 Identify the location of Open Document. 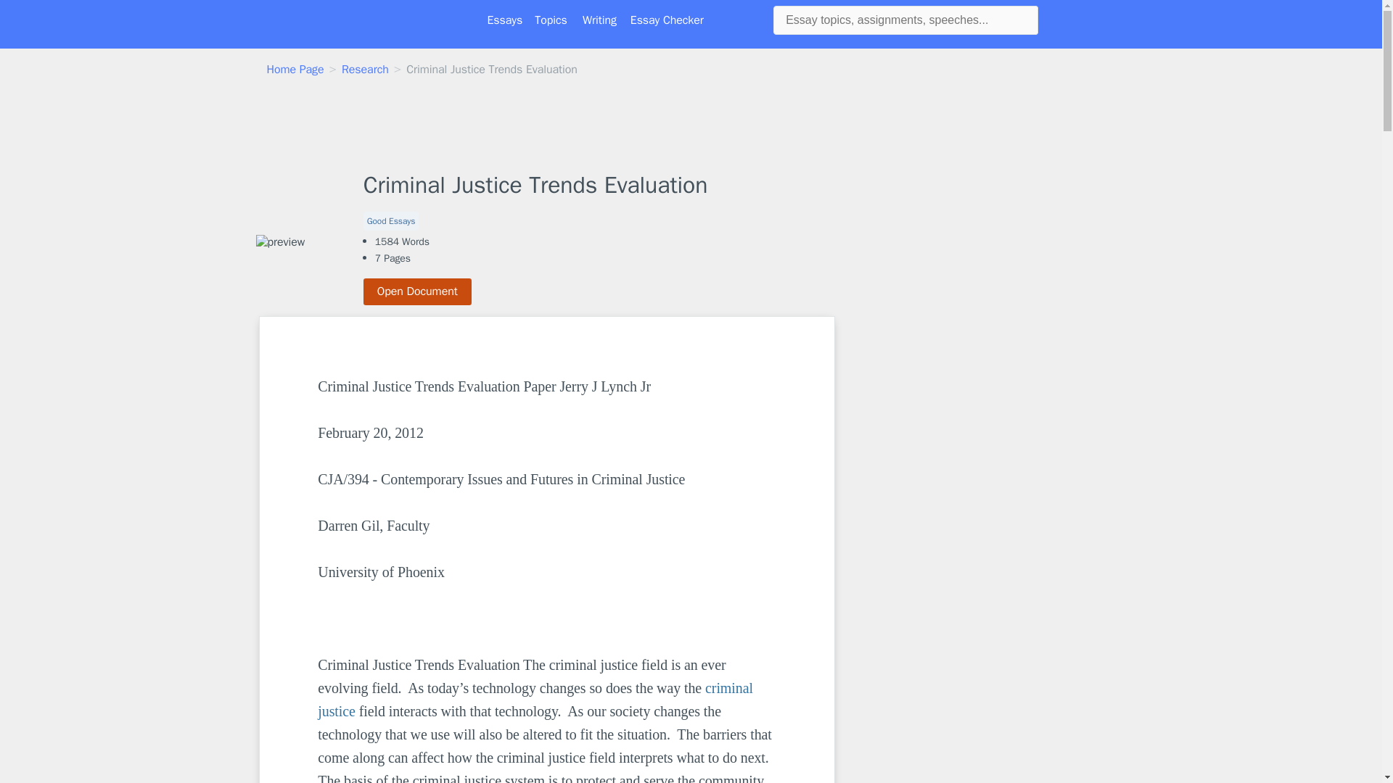
(418, 291).